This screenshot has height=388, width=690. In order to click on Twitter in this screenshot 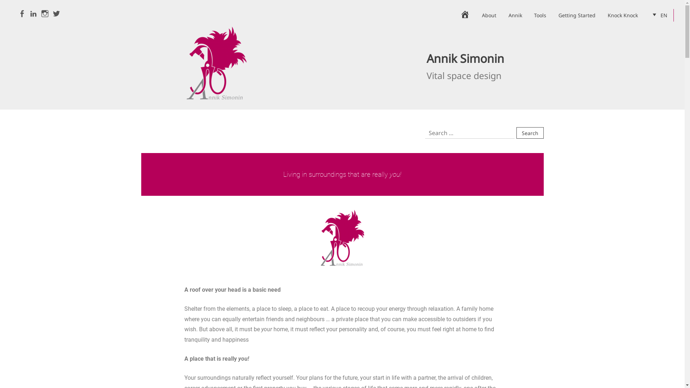, I will do `click(56, 14)`.